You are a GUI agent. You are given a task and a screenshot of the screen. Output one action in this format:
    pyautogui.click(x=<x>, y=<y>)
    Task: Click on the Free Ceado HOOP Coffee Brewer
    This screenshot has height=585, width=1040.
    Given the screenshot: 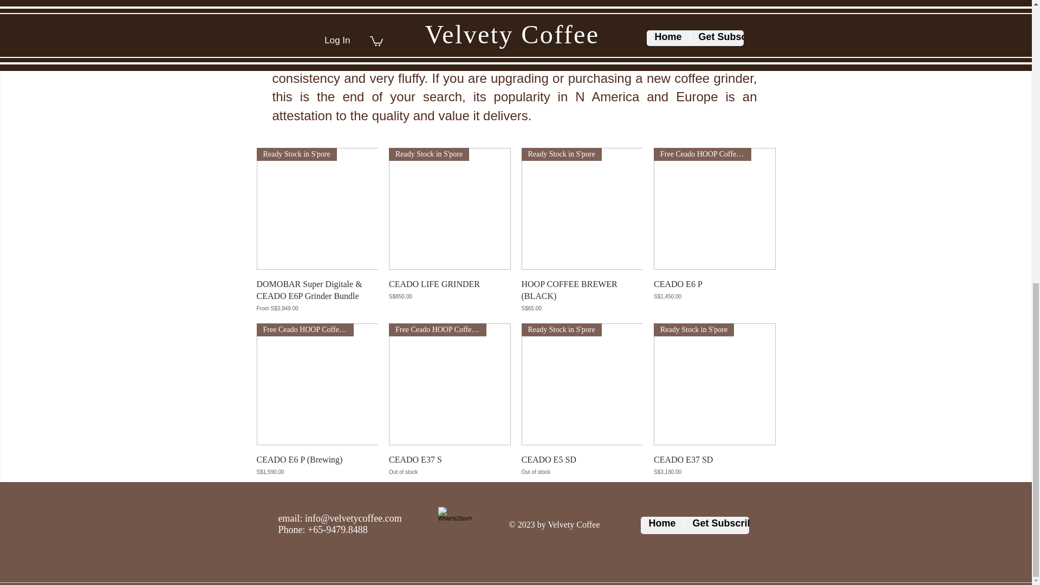 What is the action you would take?
    pyautogui.click(x=317, y=384)
    